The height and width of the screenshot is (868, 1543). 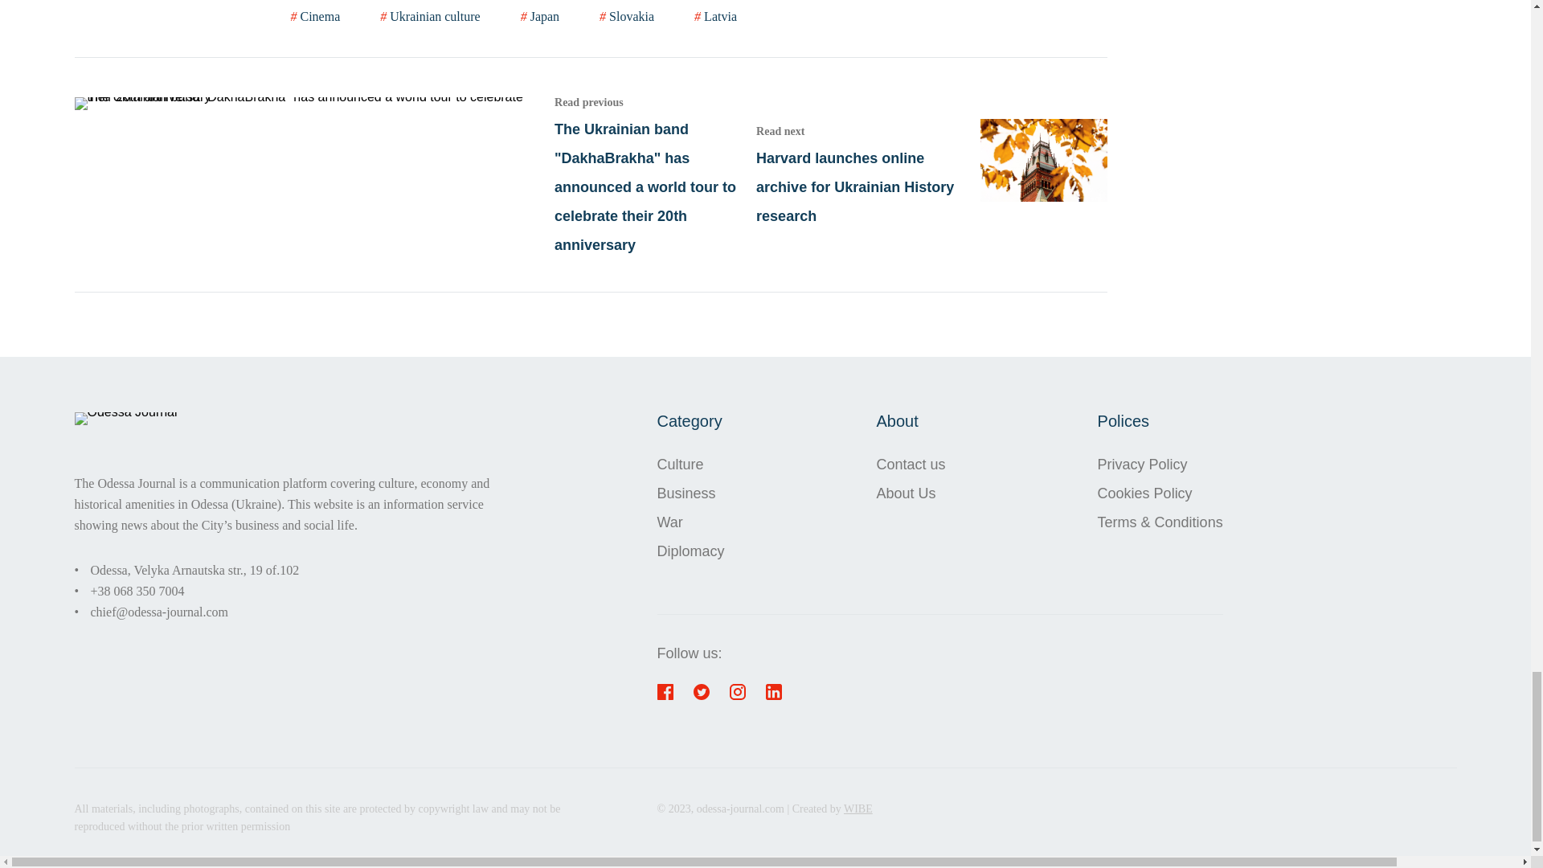 I want to click on Odessa, Velyka Arnautska str., 19 of.102, so click(x=194, y=570).